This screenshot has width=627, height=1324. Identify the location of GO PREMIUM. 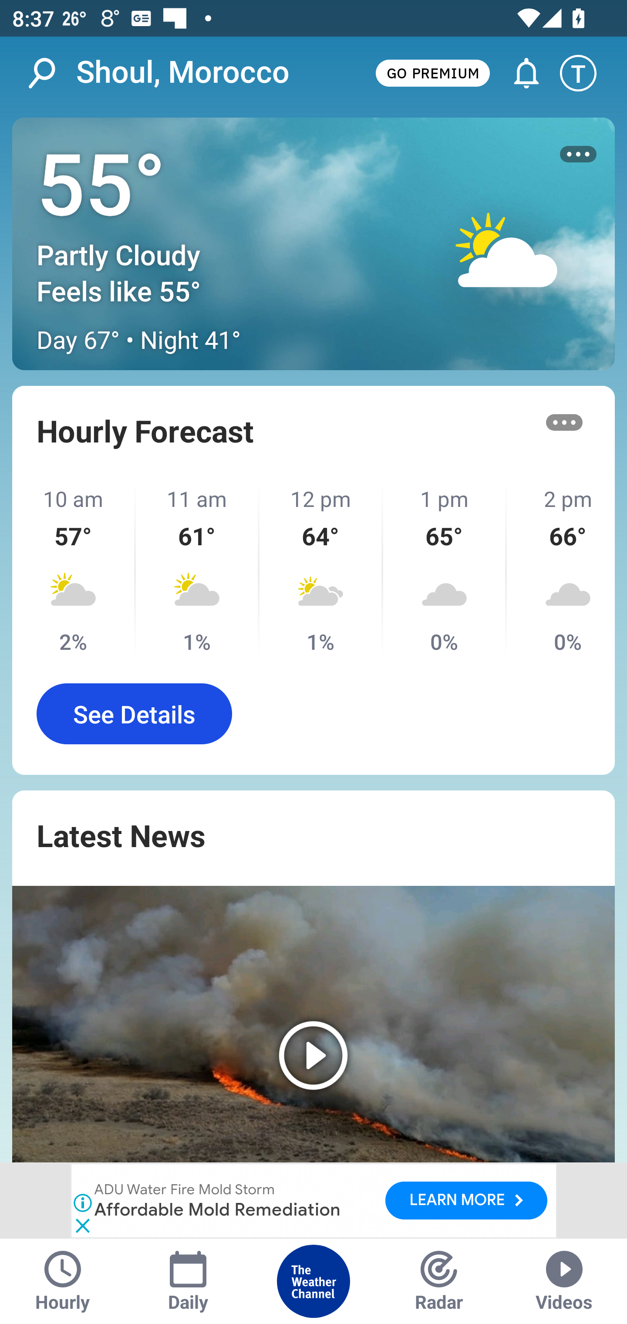
(432, 72).